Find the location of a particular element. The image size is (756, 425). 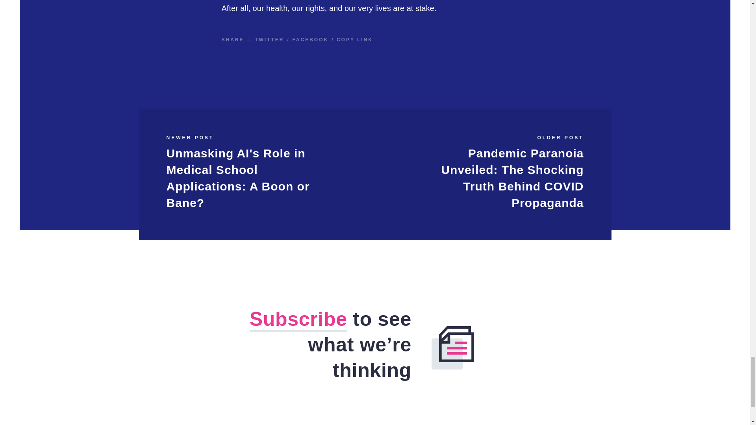

Subscribe is located at coordinates (298, 320).